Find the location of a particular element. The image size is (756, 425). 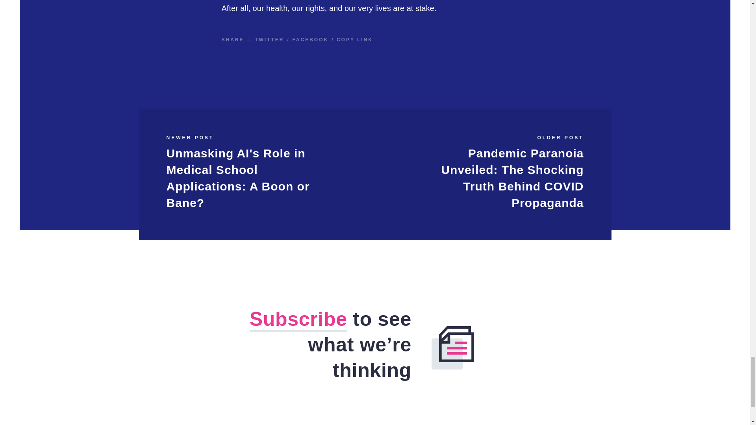

Subscribe is located at coordinates (298, 320).